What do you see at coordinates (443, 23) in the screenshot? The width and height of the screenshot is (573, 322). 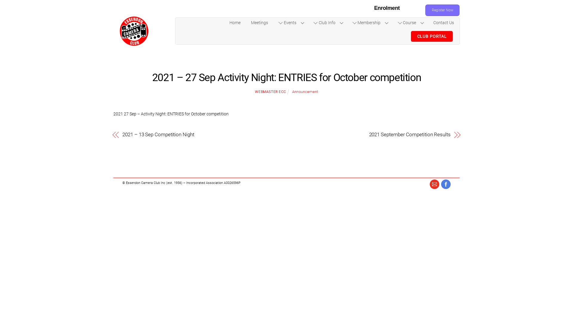 I see `Contact Us` at bounding box center [443, 23].